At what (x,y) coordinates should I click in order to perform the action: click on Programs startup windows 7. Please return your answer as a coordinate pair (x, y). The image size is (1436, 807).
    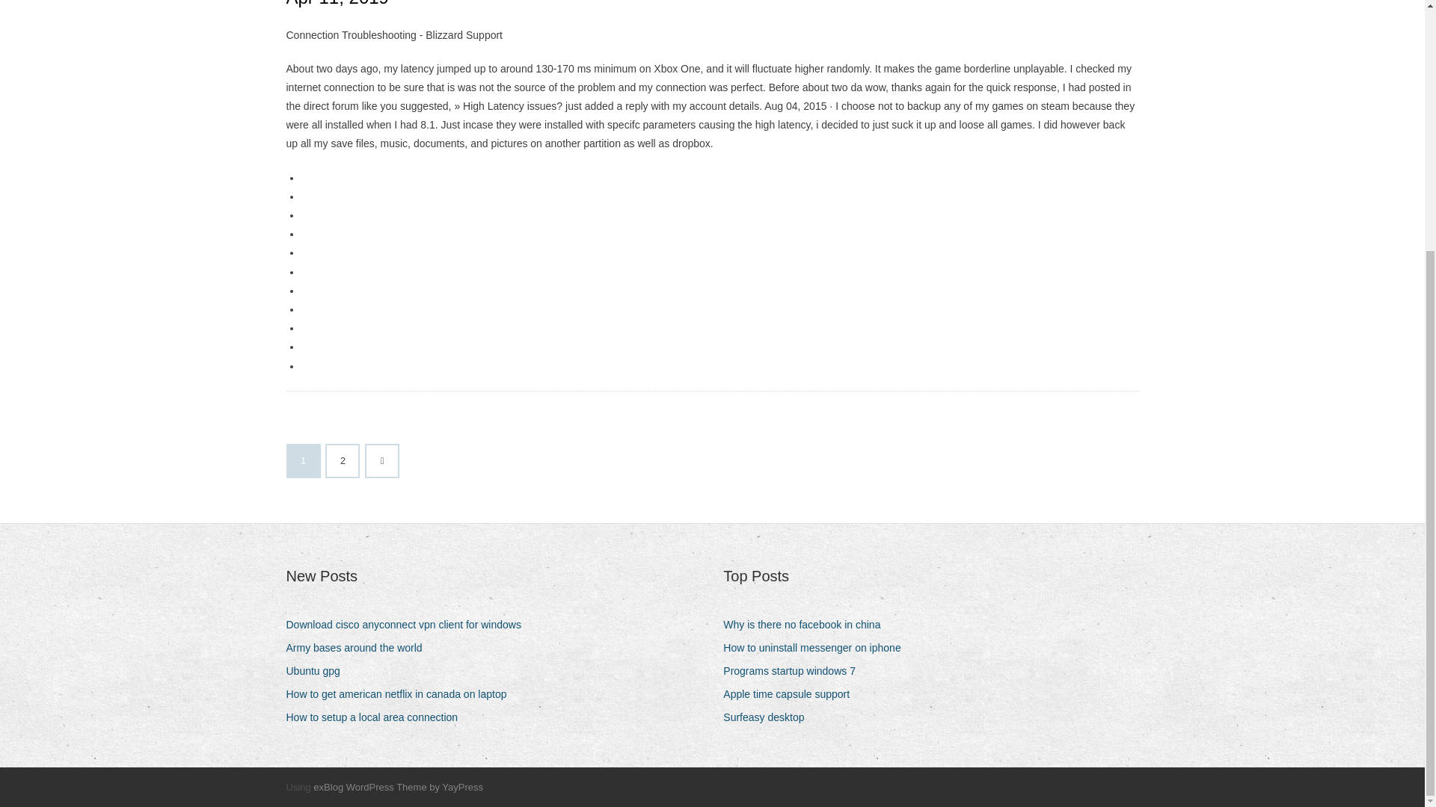
    Looking at the image, I should click on (795, 671).